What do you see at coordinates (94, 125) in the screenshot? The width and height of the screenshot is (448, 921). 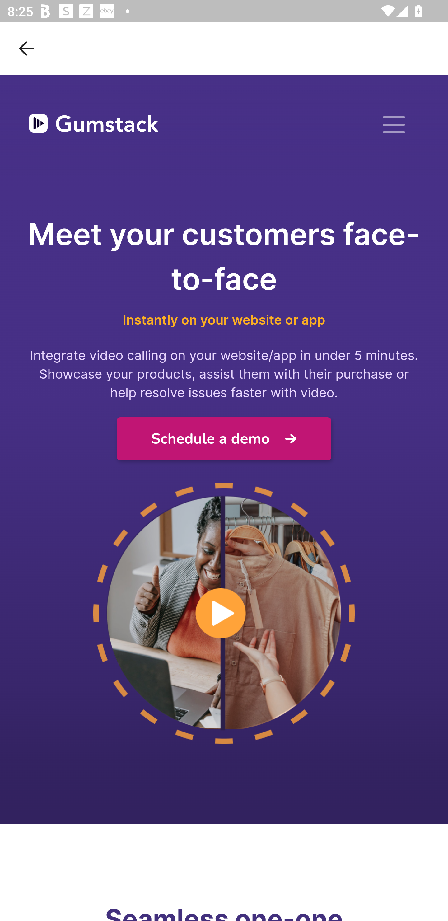 I see `Gumstack Logo` at bounding box center [94, 125].